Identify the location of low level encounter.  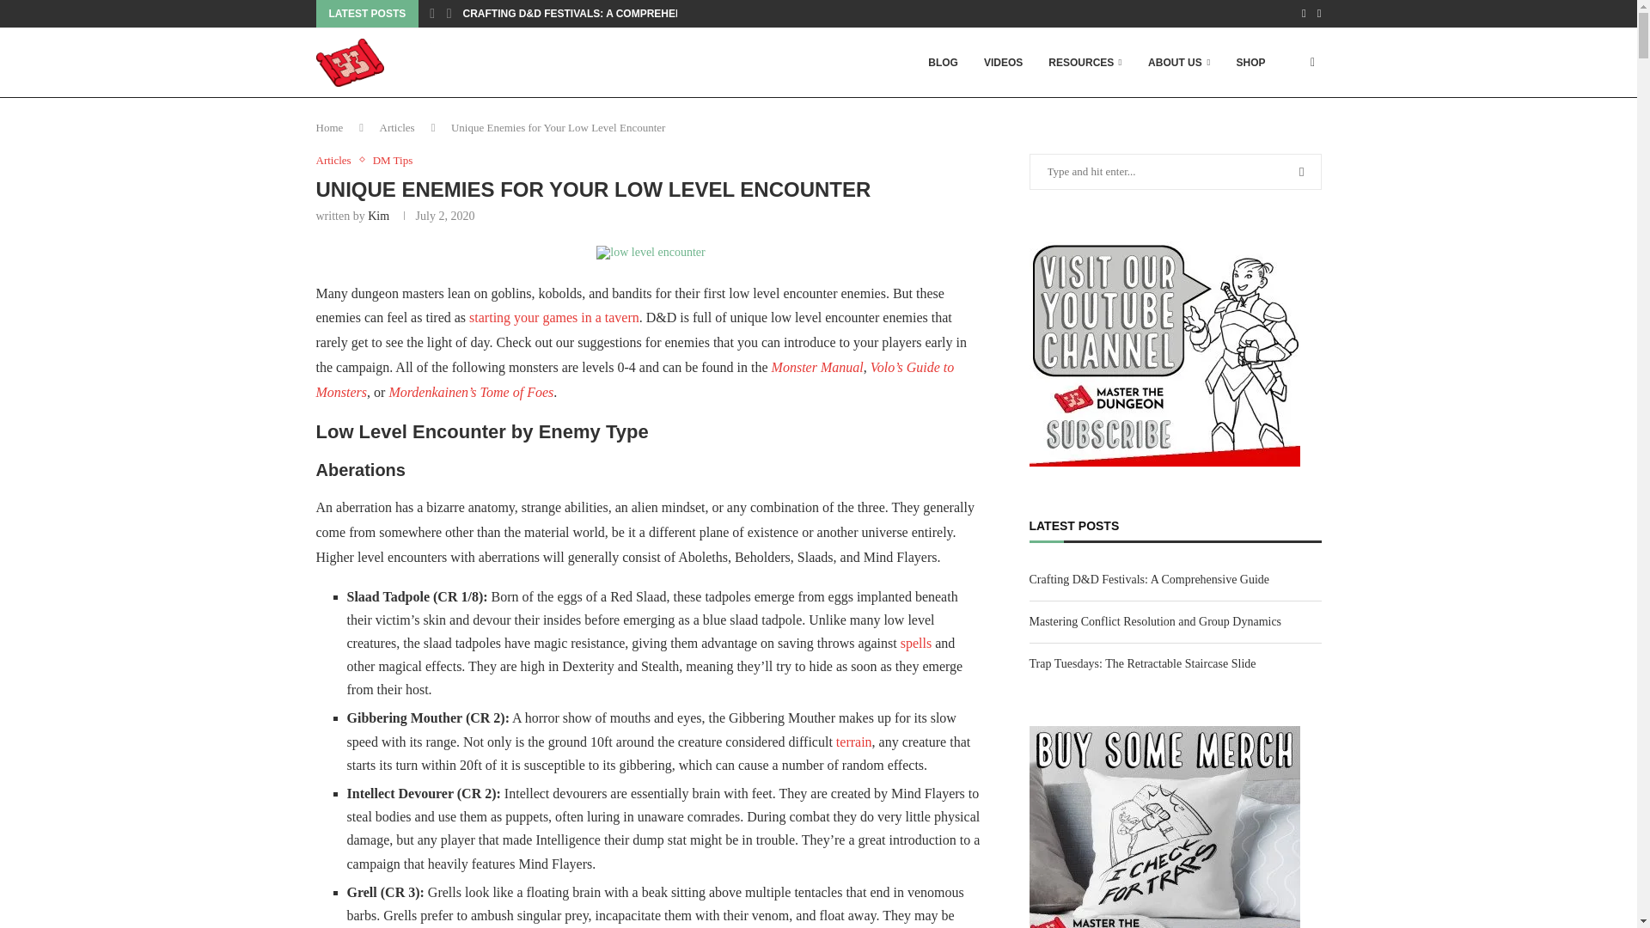
(650, 253).